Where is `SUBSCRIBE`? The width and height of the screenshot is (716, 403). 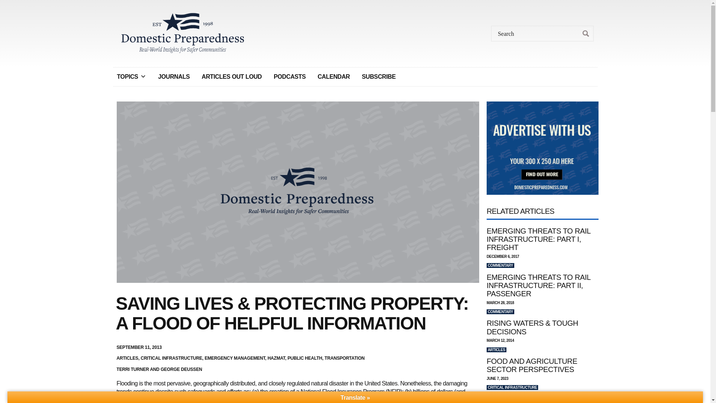 SUBSCRIBE is located at coordinates (378, 76).